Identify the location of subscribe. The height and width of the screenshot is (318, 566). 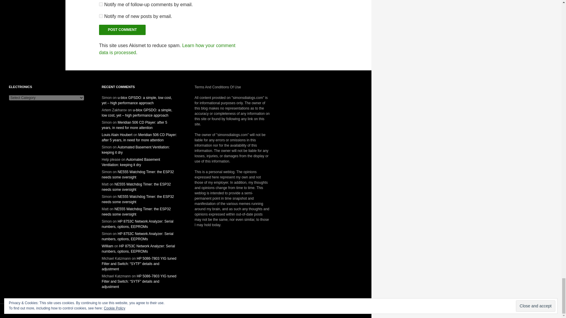
(101, 16).